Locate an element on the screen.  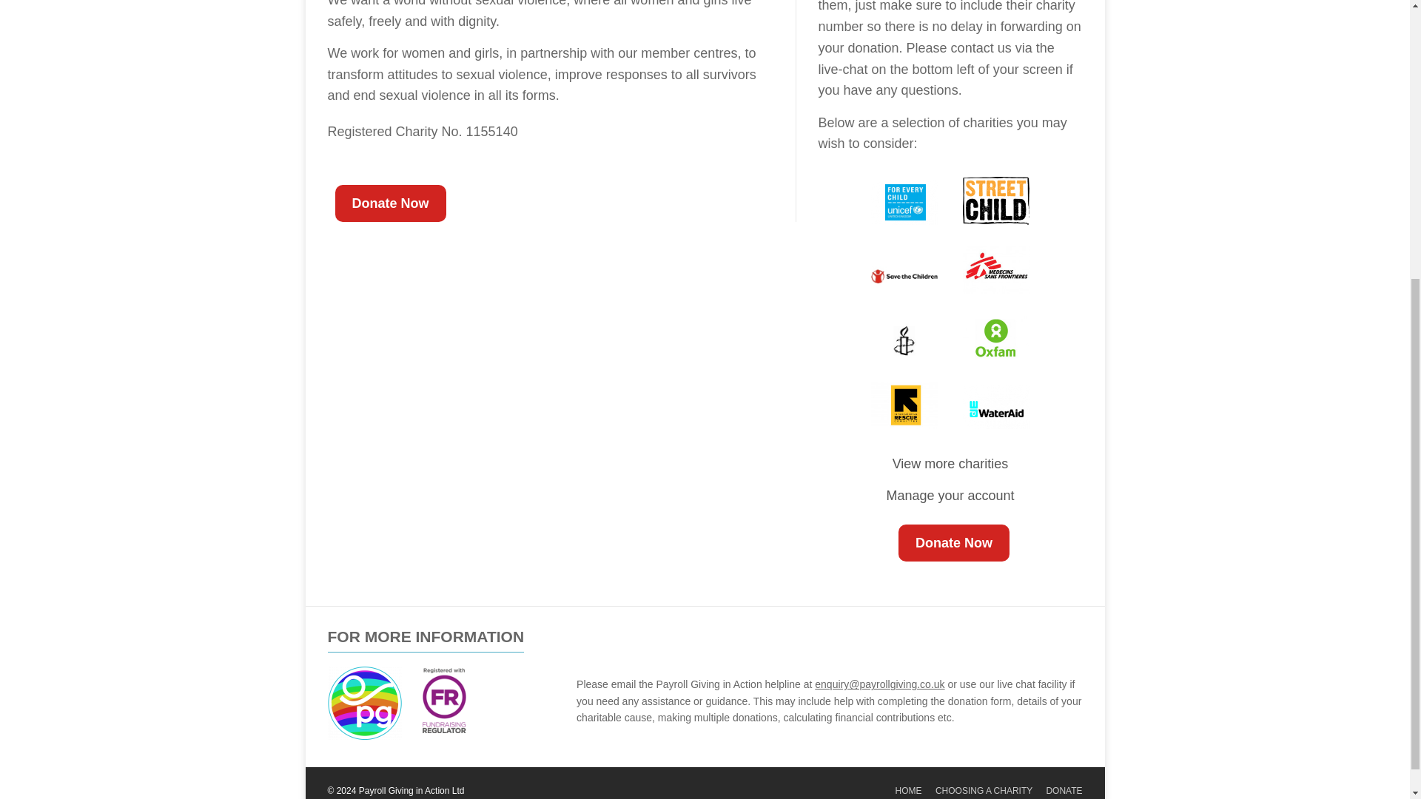
HOME is located at coordinates (909, 790).